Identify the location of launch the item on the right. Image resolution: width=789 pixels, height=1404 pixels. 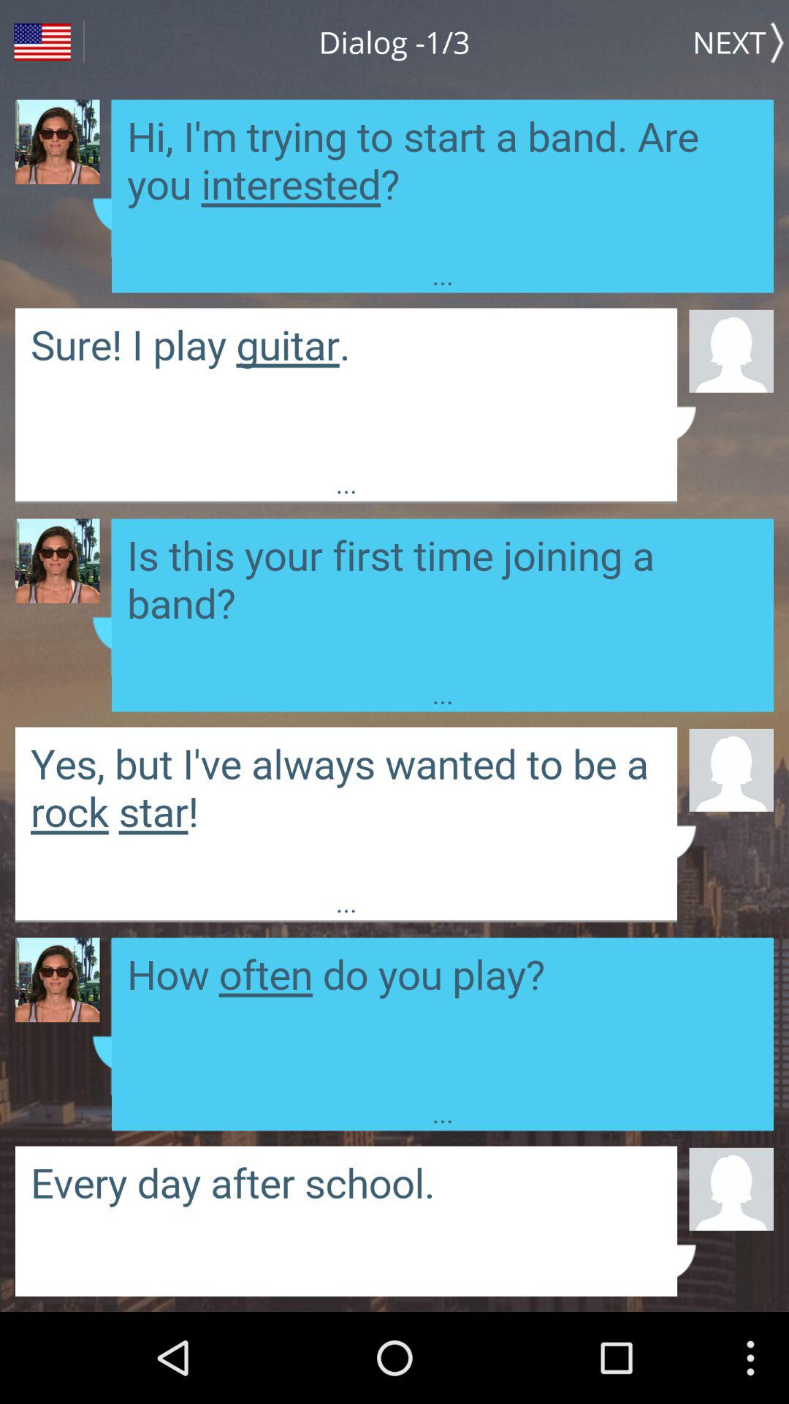
(731, 769).